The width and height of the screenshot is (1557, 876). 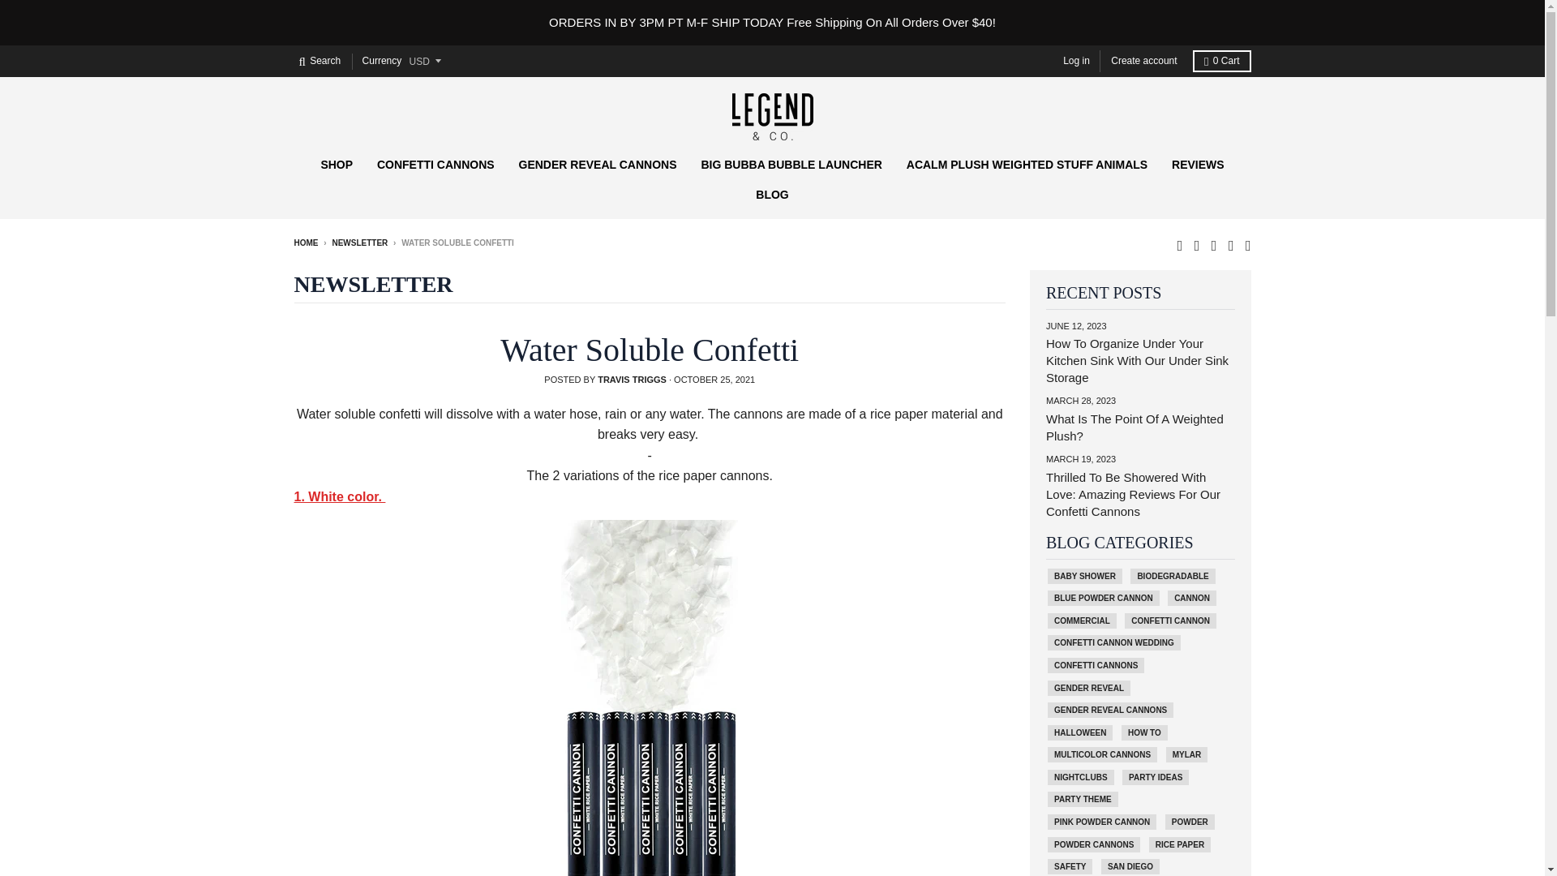 I want to click on REVIEWS, so click(x=1198, y=164).